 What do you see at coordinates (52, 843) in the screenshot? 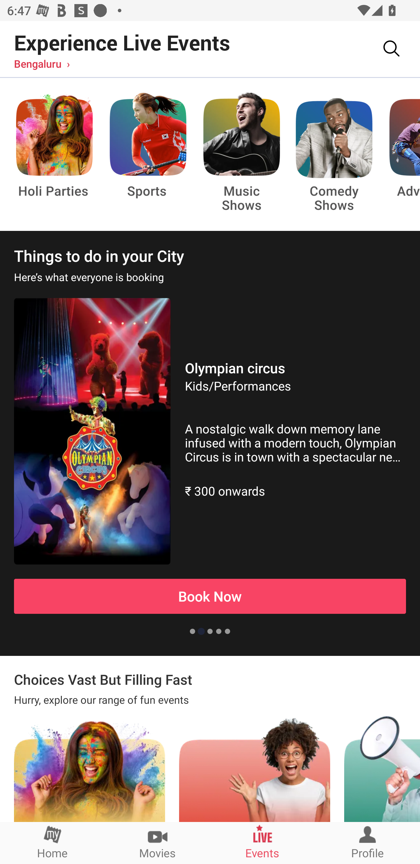
I see `Home` at bounding box center [52, 843].